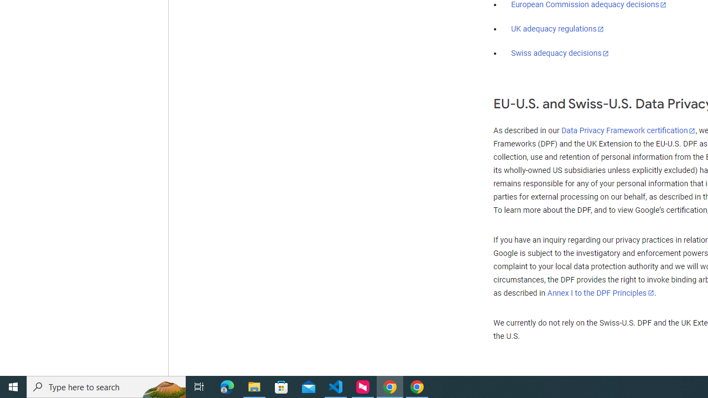 This screenshot has width=708, height=398. Describe the element at coordinates (589, 5) in the screenshot. I see `European Commission adequacy decisions` at that location.